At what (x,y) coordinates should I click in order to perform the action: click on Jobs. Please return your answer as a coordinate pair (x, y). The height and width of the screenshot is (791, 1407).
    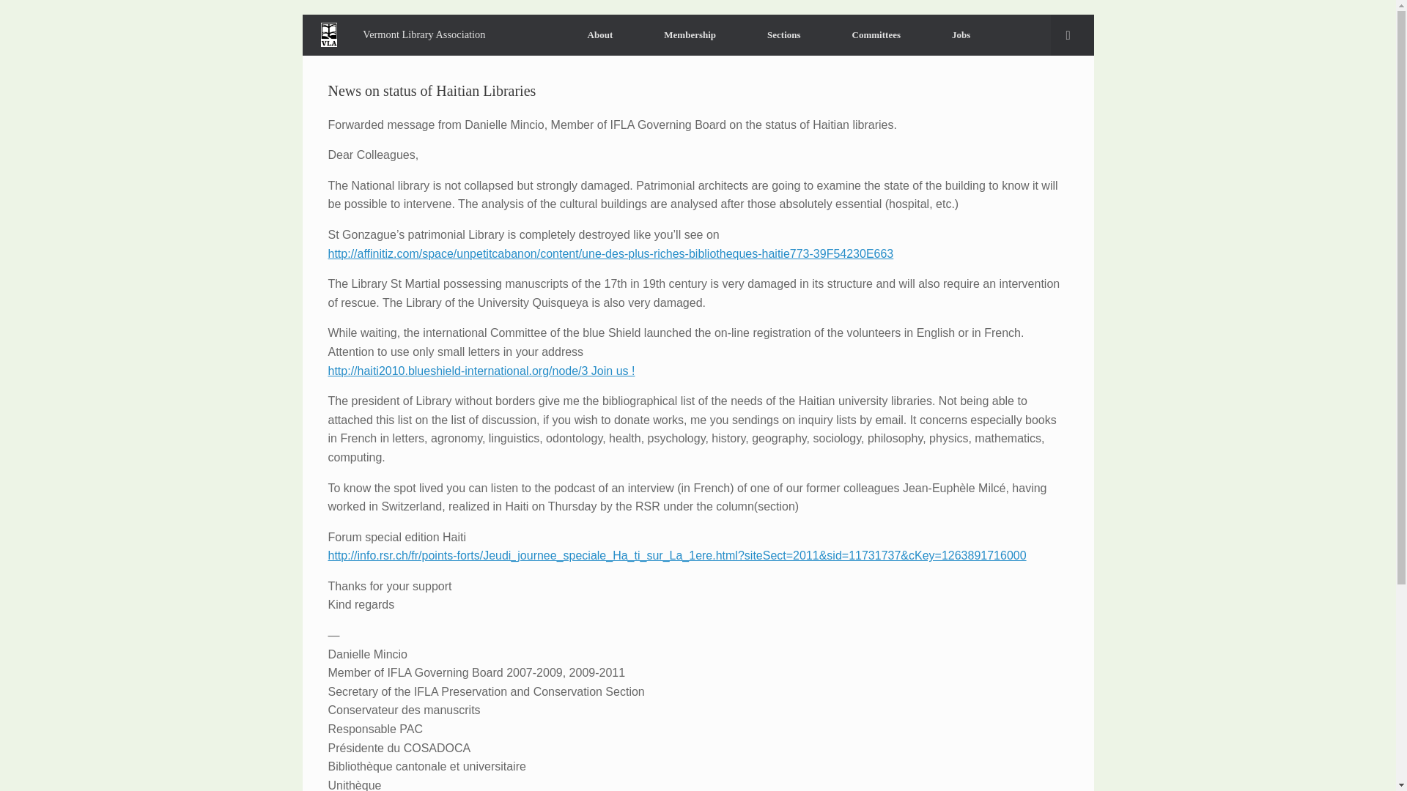
    Looking at the image, I should click on (961, 34).